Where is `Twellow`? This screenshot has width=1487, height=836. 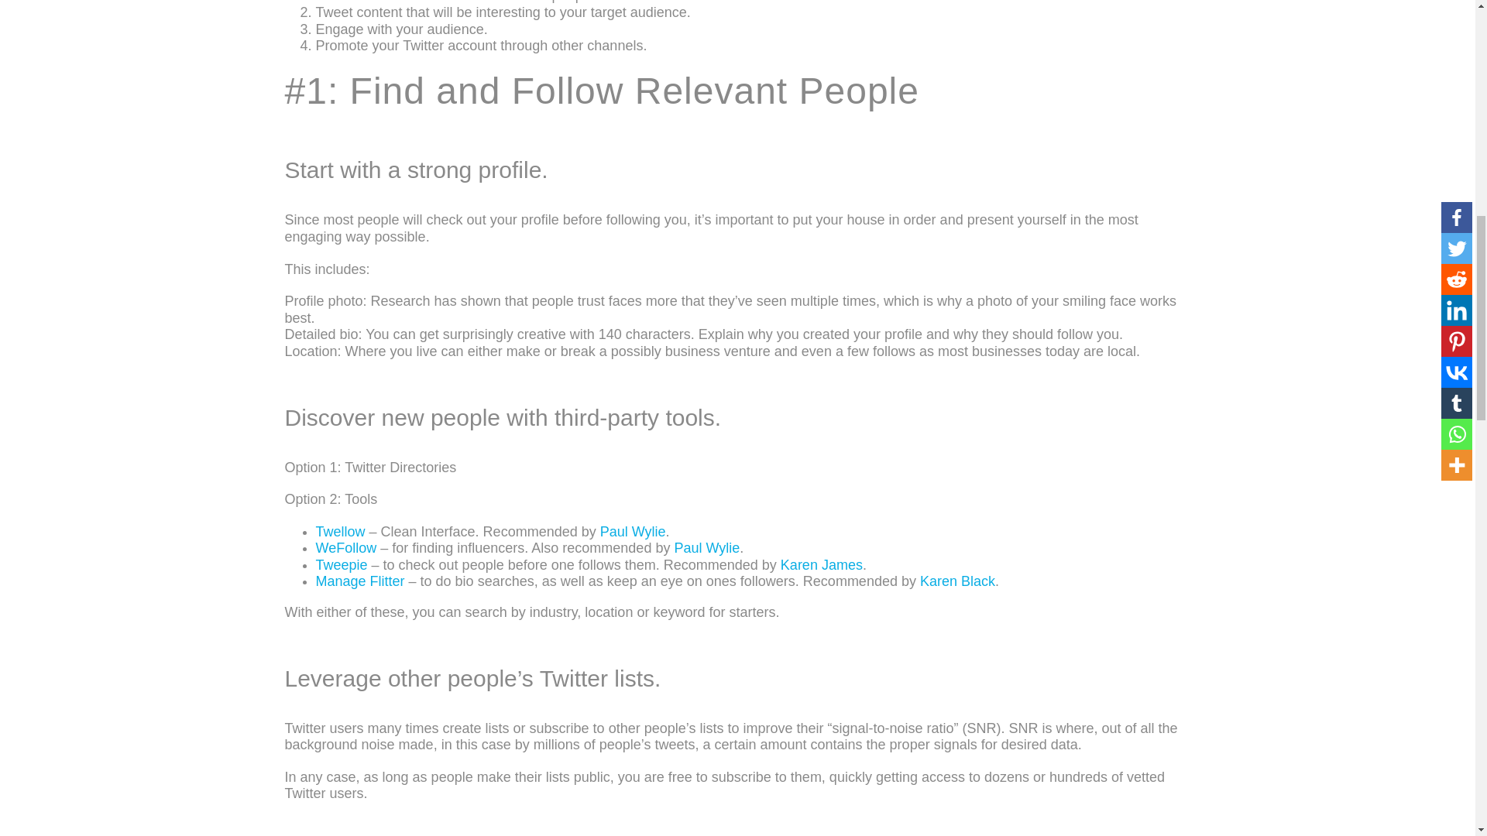
Twellow is located at coordinates (341, 531).